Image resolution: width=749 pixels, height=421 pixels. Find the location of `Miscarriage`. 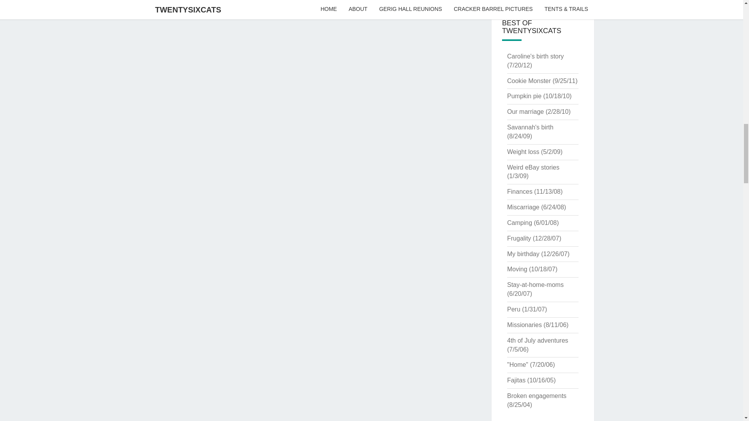

Miscarriage is located at coordinates (523, 207).